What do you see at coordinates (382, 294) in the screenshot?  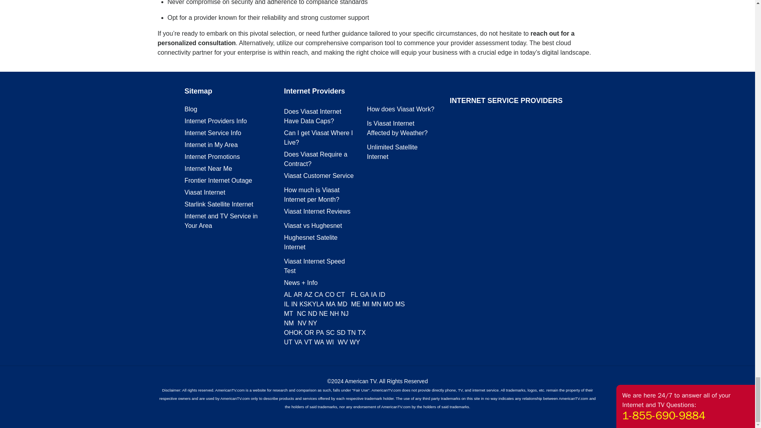 I see `Idaho` at bounding box center [382, 294].